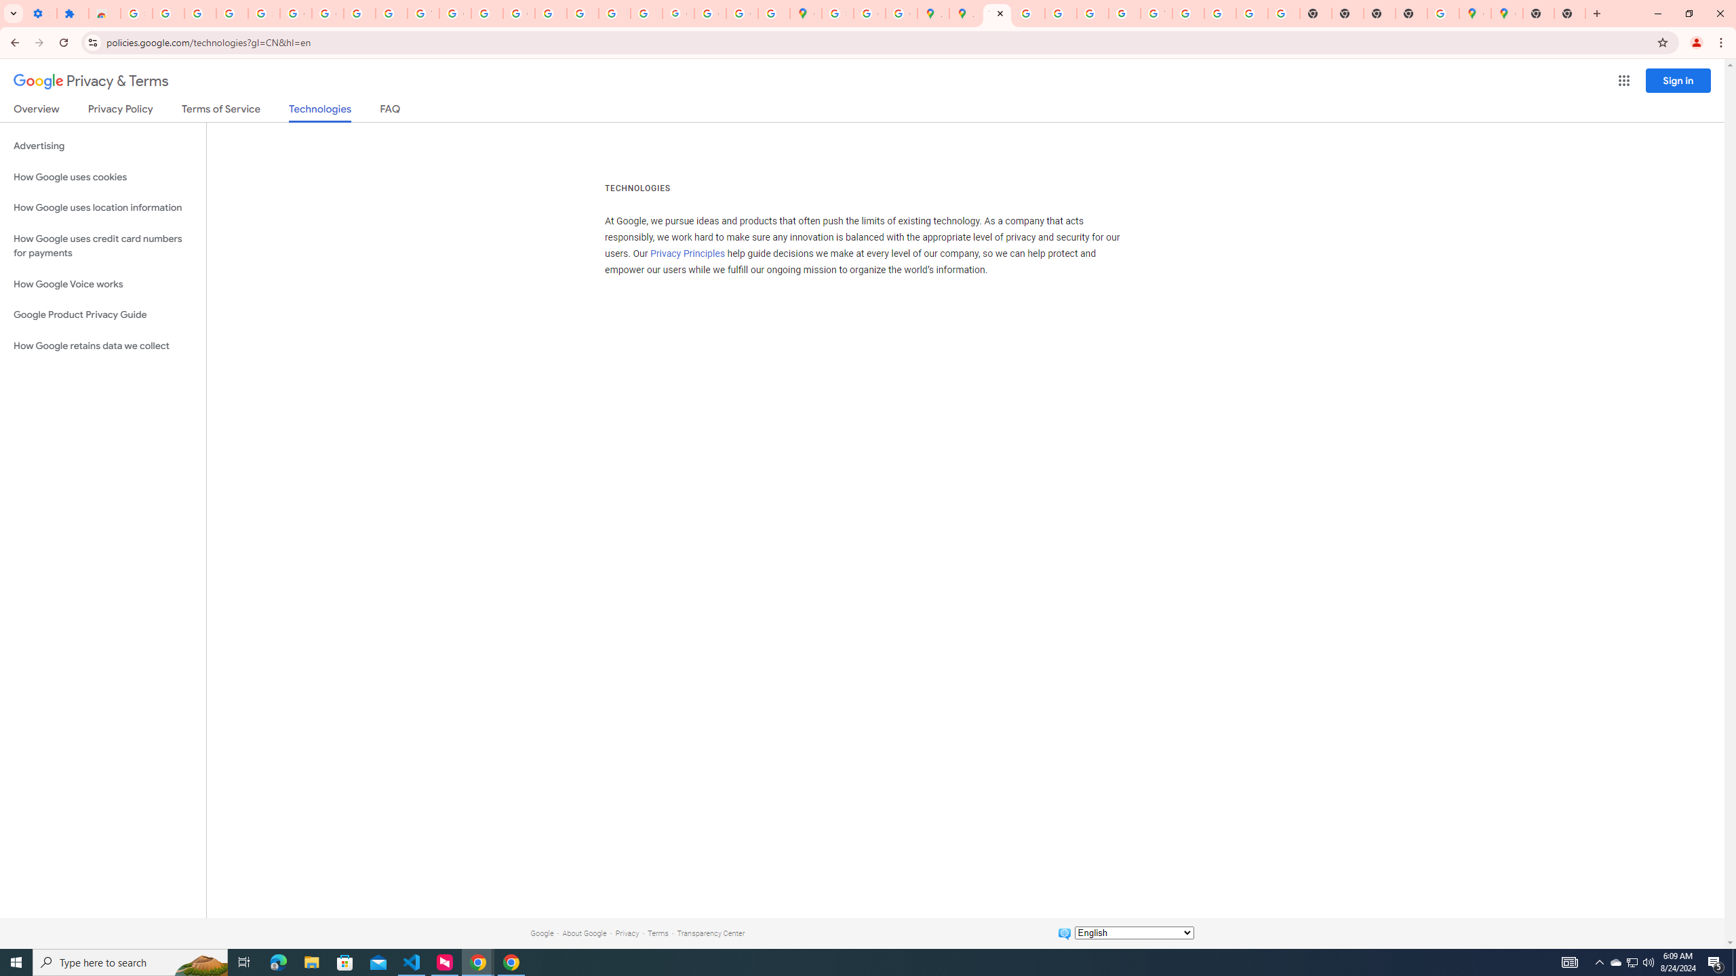 The height and width of the screenshot is (976, 1736). I want to click on New Tab, so click(1539, 14).